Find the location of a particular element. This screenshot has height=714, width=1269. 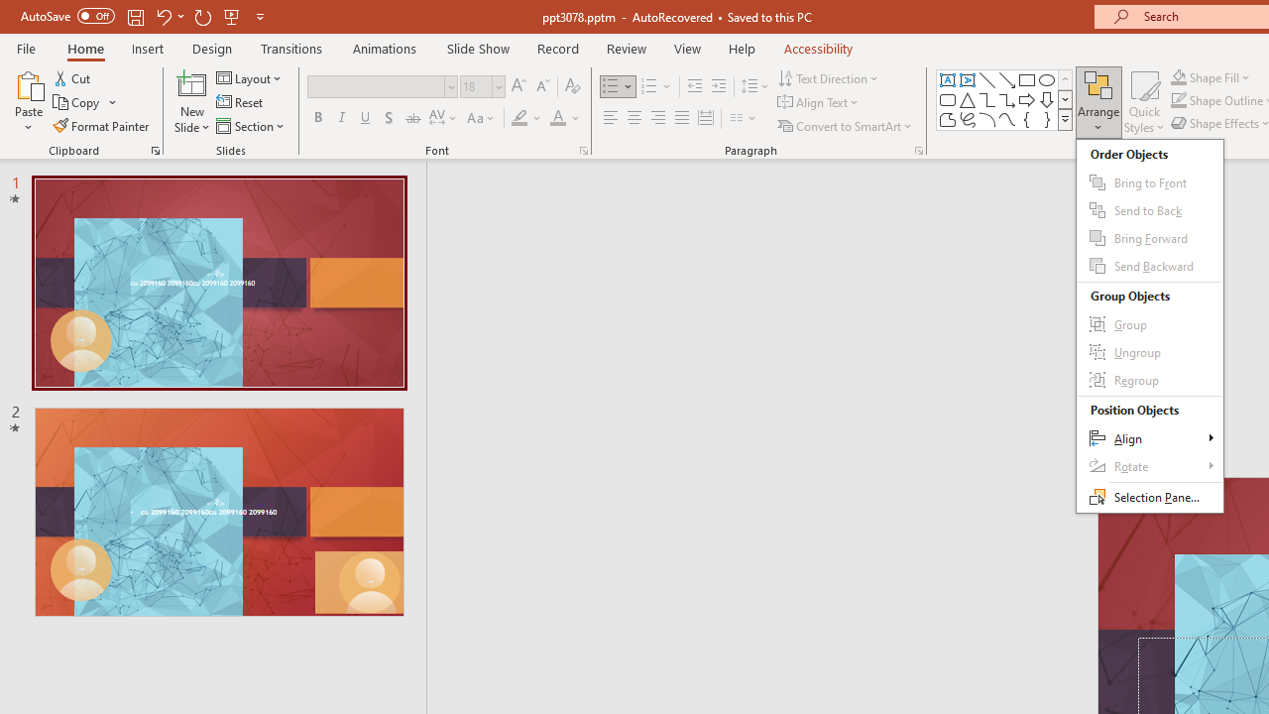

Strikethrough is located at coordinates (412, 119).